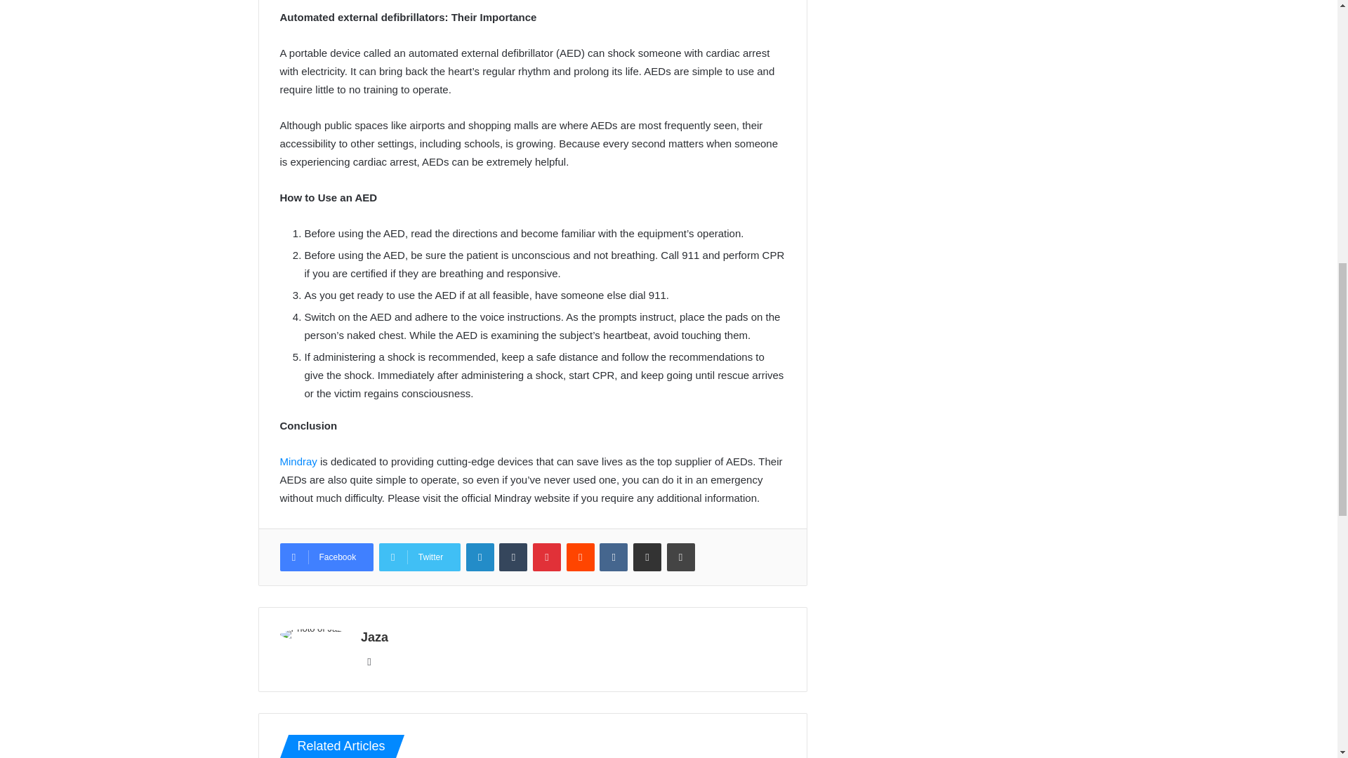  I want to click on Website, so click(369, 661).